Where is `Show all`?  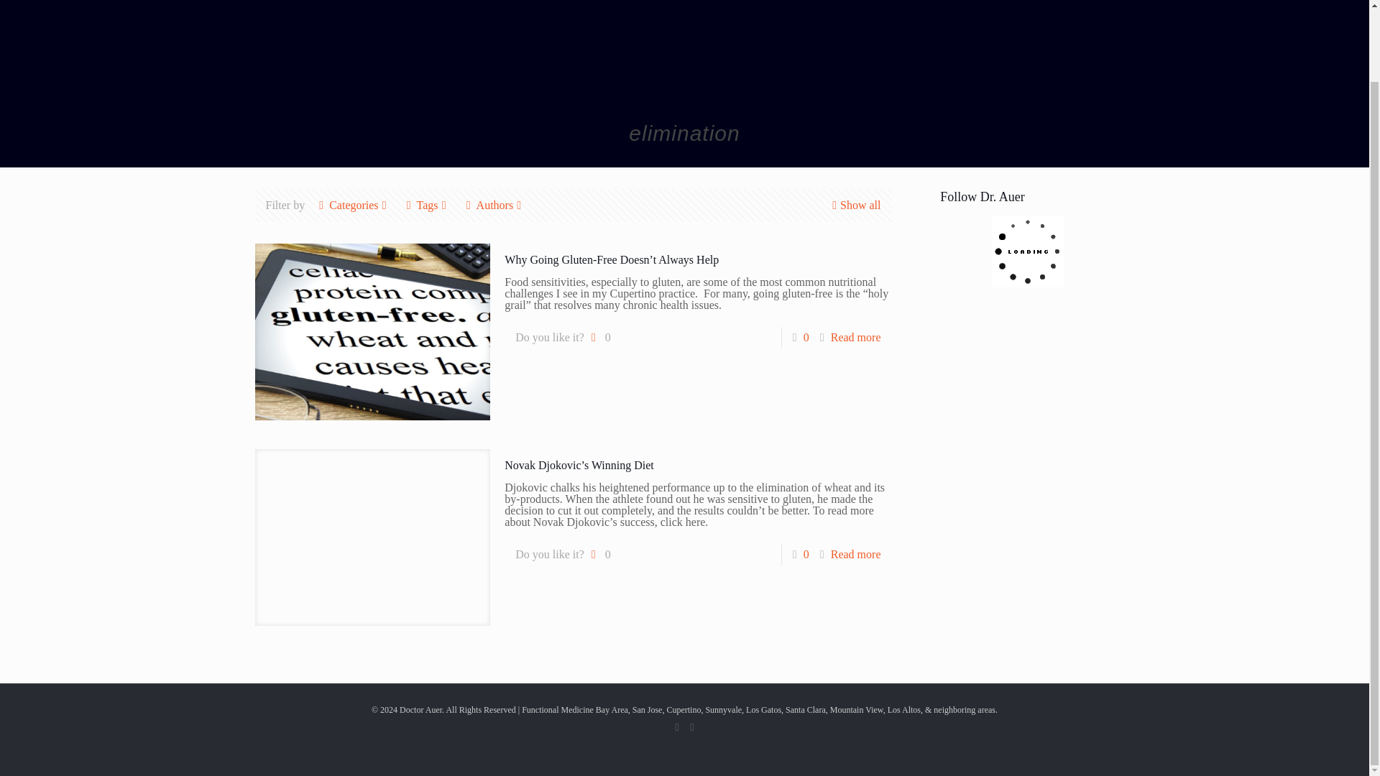
Show all is located at coordinates (854, 204).